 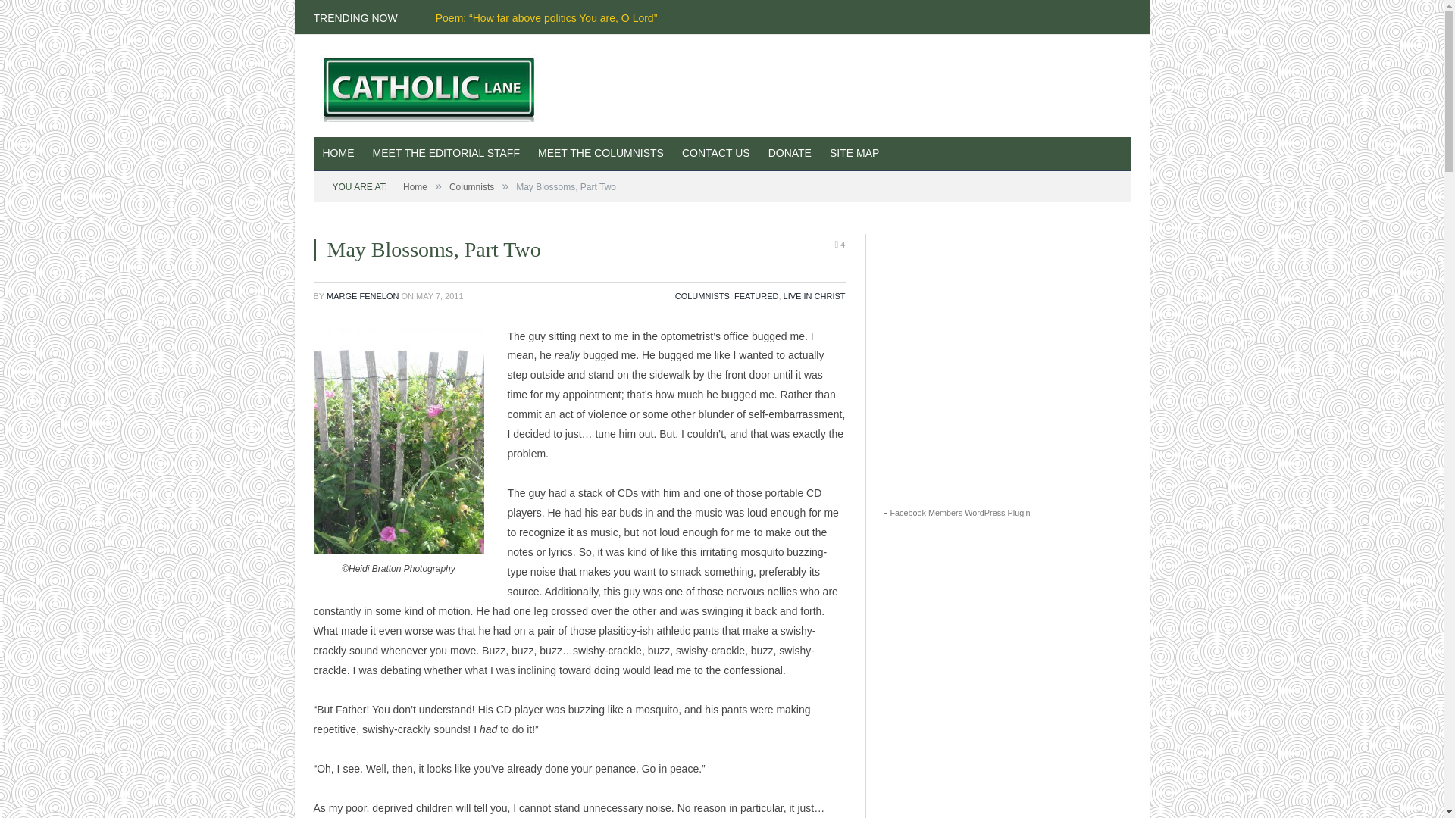 What do you see at coordinates (339, 154) in the screenshot?
I see `HOME` at bounding box center [339, 154].